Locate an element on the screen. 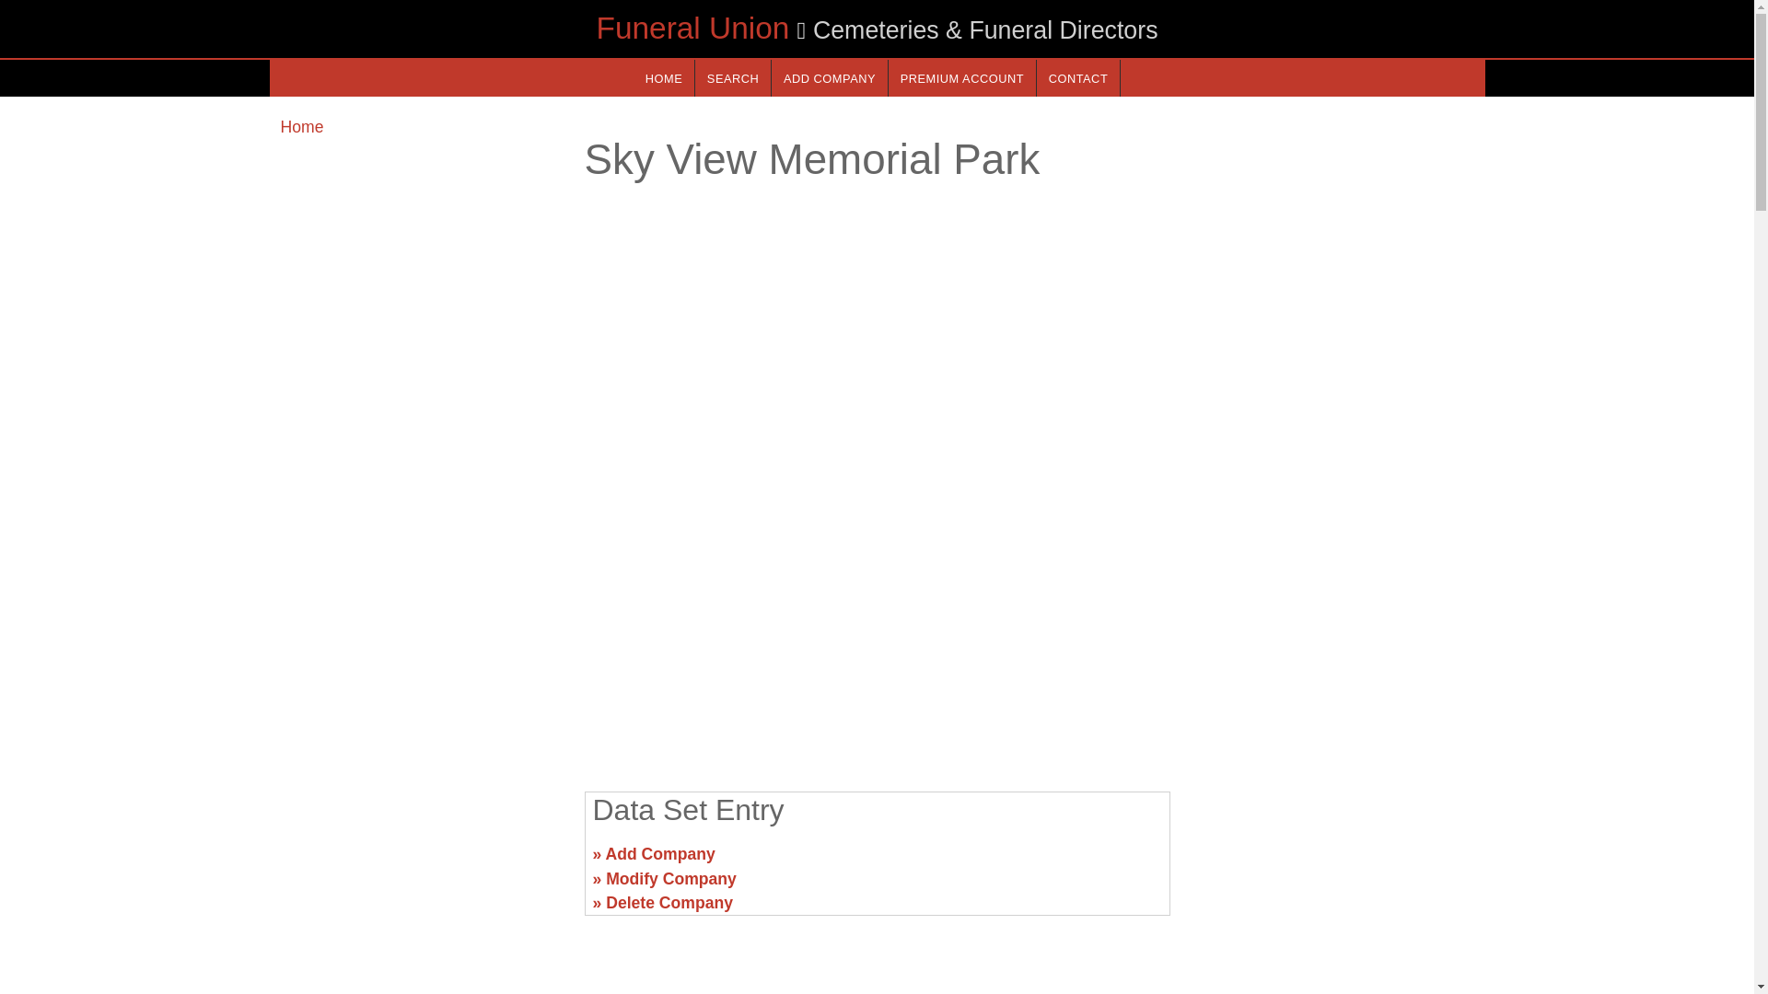  Home is located at coordinates (301, 127).